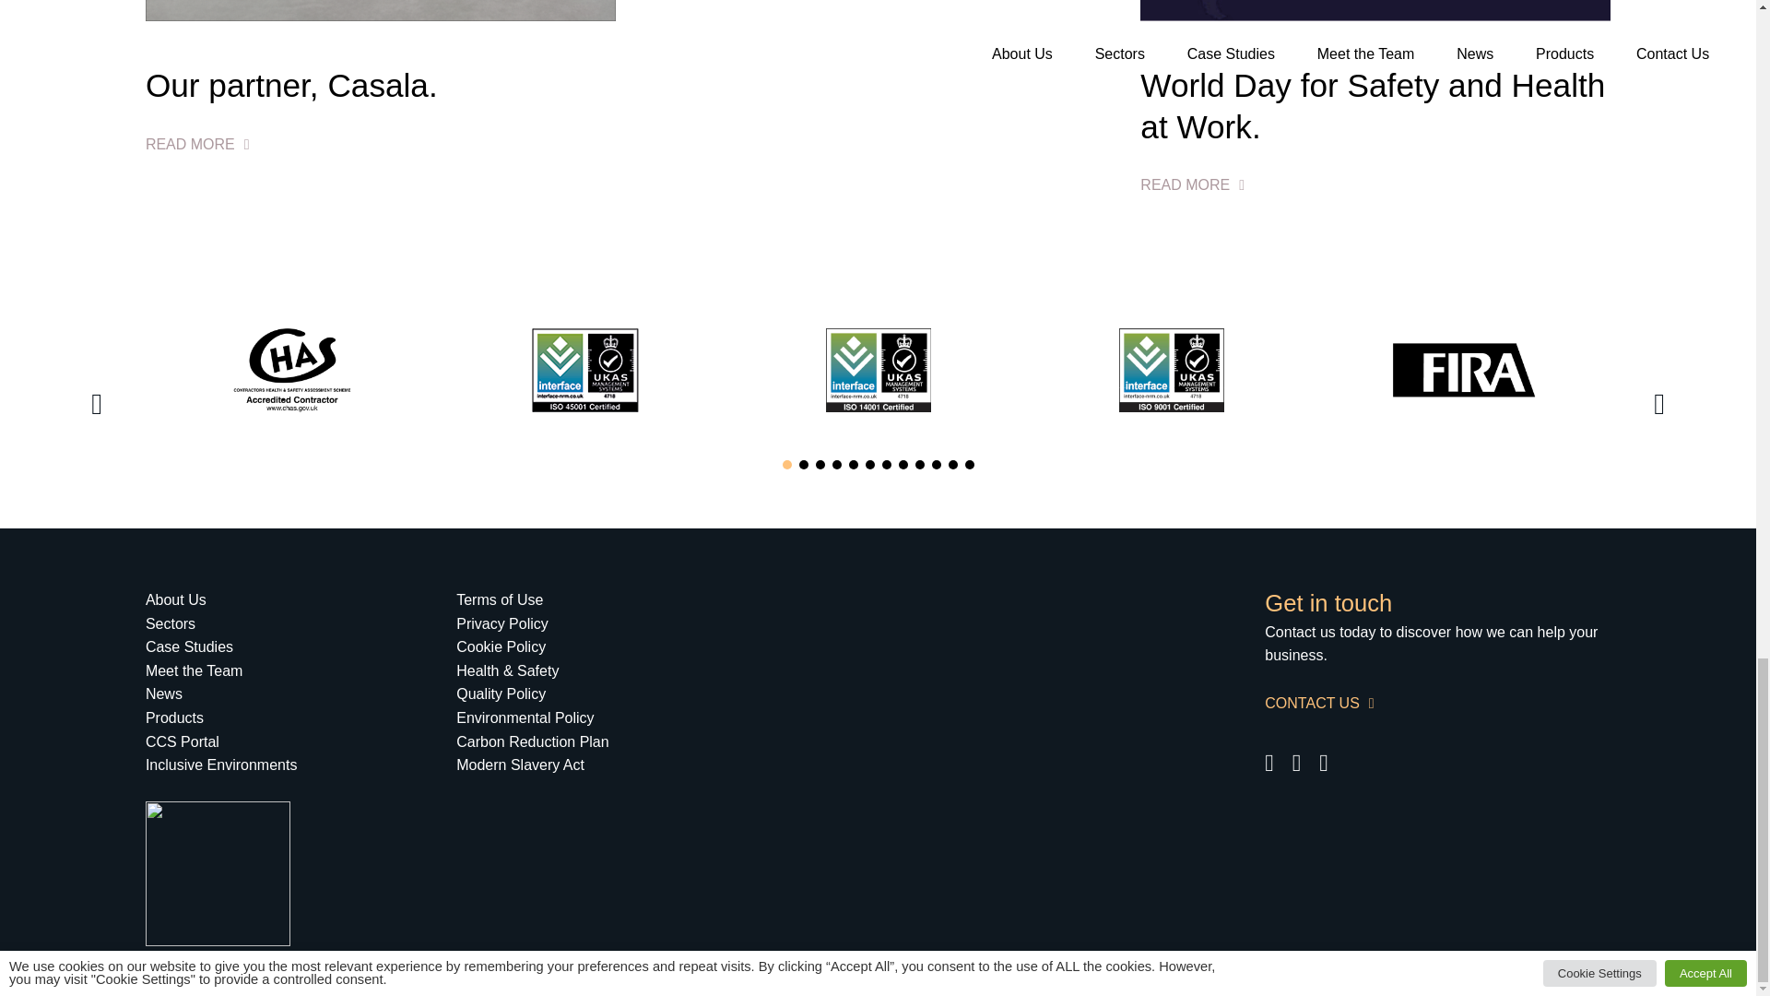 This screenshot has height=996, width=1770. Describe the element at coordinates (902, 464) in the screenshot. I see `8` at that location.